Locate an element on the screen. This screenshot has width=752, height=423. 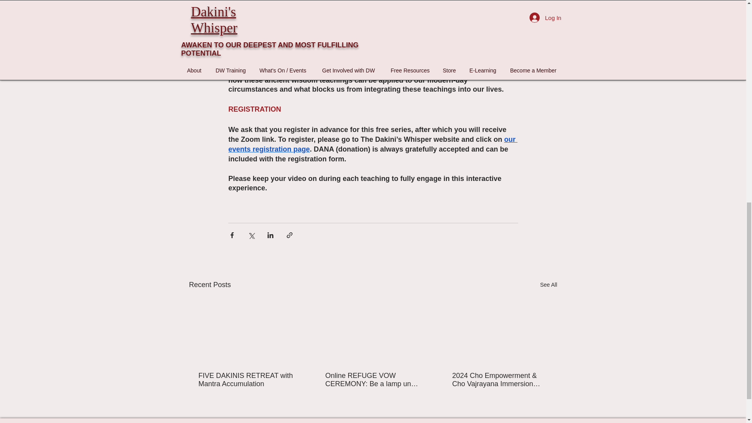
See All is located at coordinates (548, 284).